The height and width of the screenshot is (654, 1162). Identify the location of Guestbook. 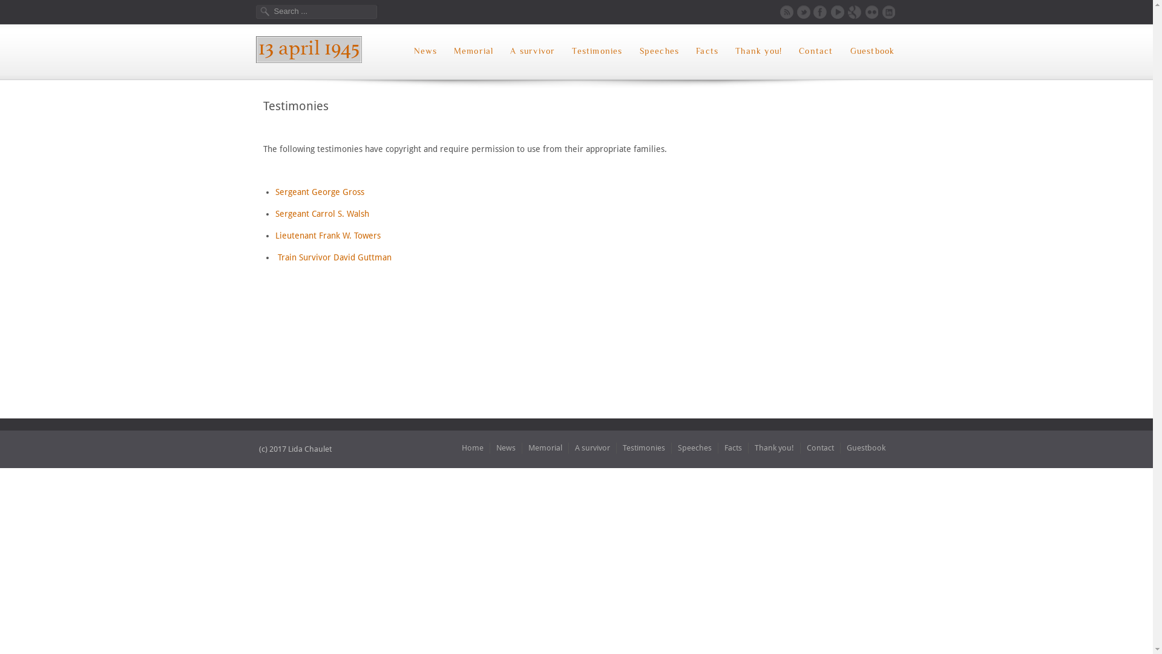
(865, 448).